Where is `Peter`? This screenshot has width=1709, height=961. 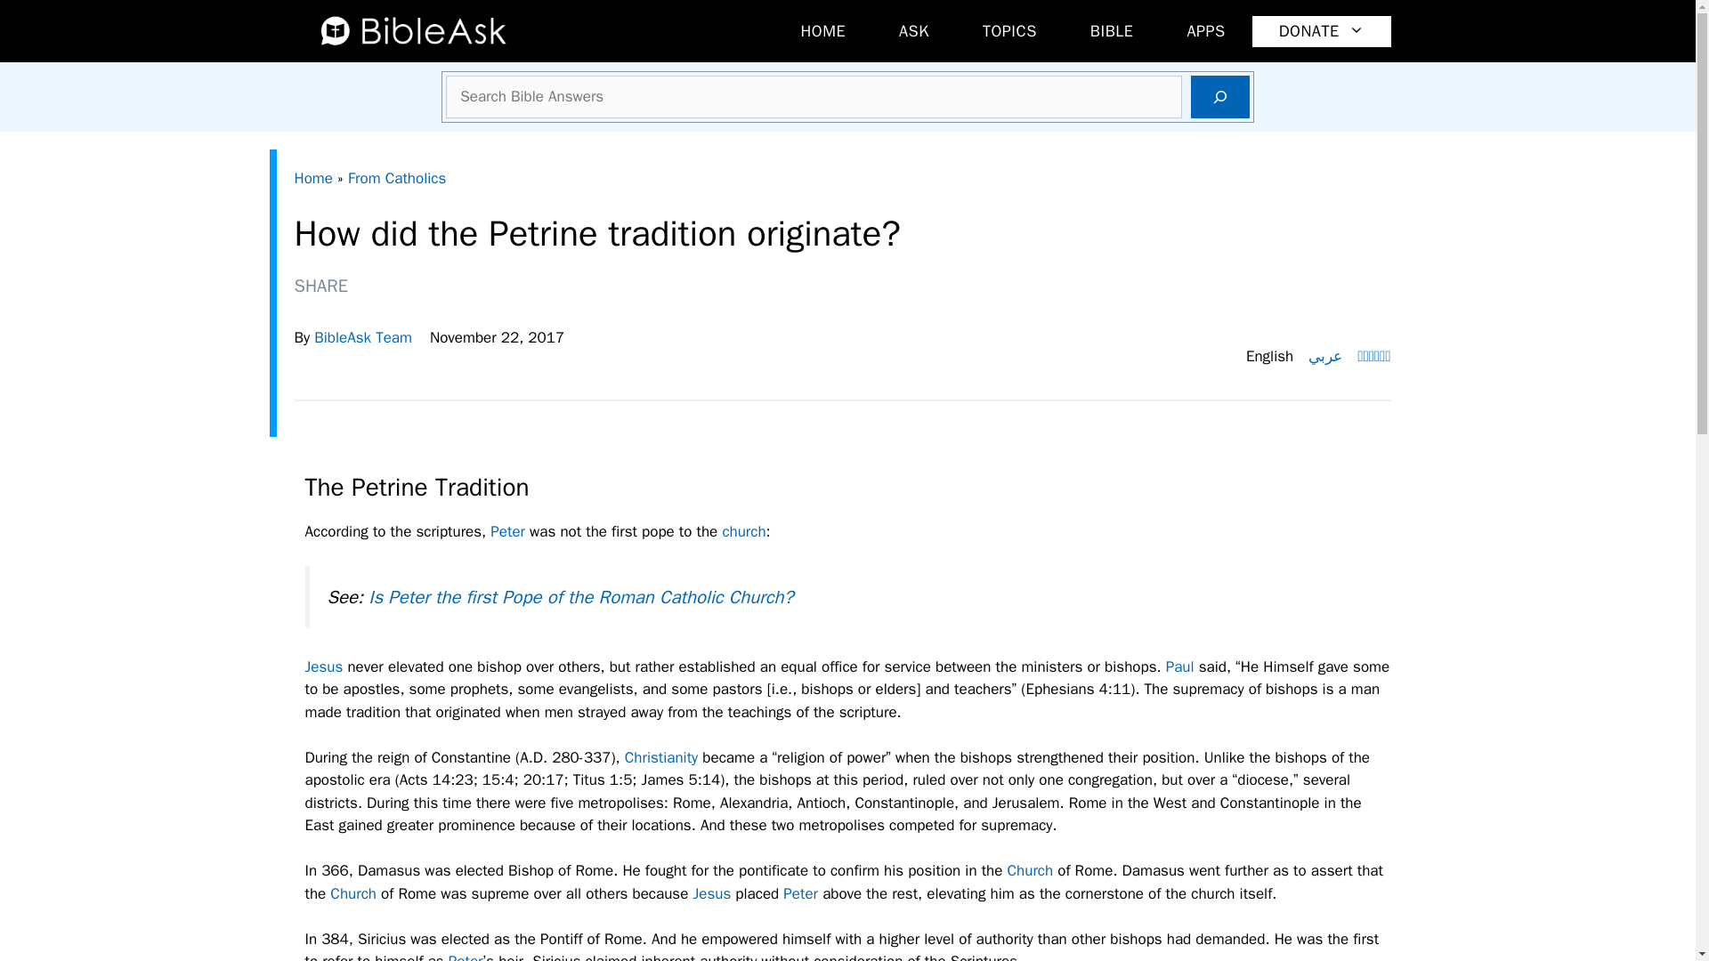
Peter is located at coordinates (507, 532).